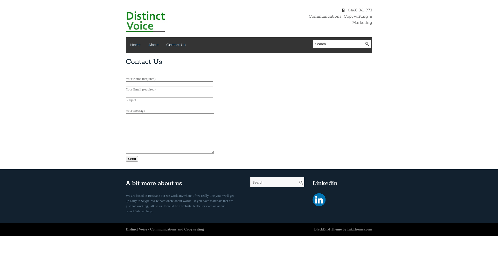 The height and width of the screenshot is (280, 498). Describe the element at coordinates (176, 46) in the screenshot. I see `Contact Us` at that location.